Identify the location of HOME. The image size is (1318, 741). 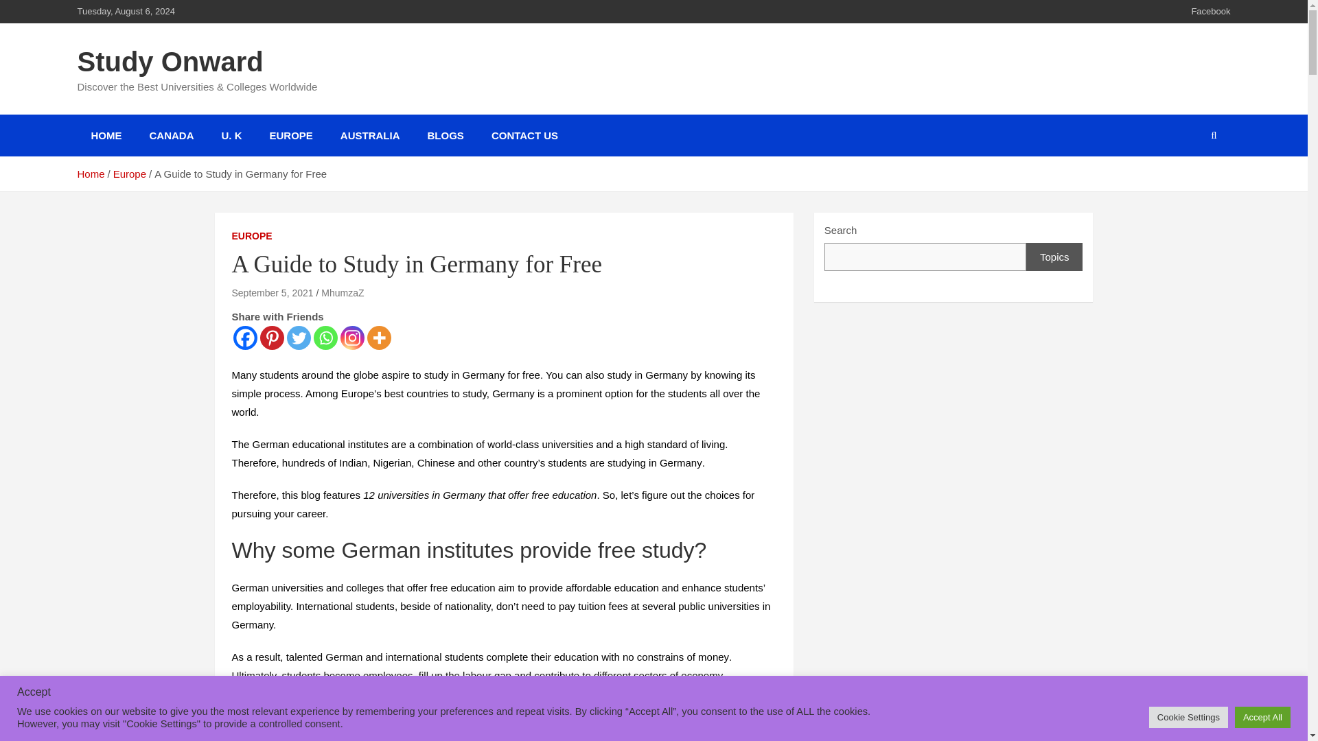
(106, 135).